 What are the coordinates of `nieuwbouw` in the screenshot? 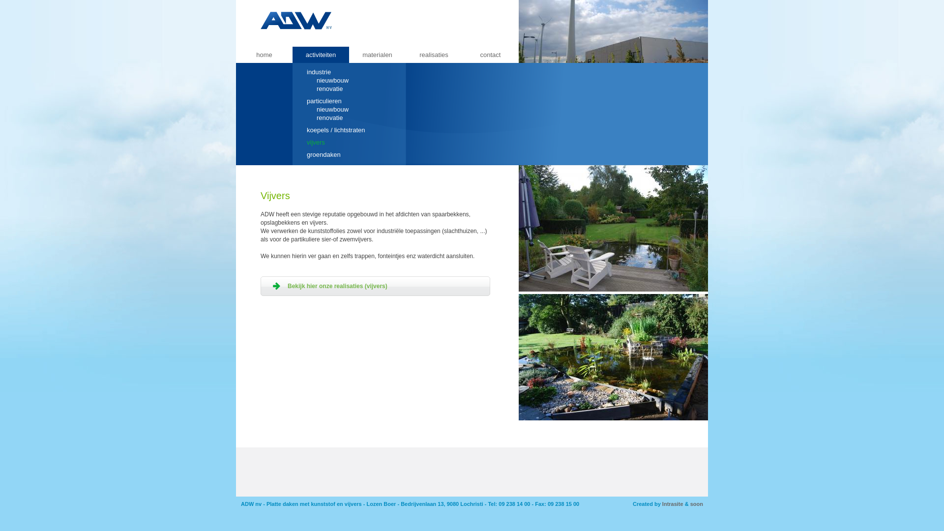 It's located at (332, 80).